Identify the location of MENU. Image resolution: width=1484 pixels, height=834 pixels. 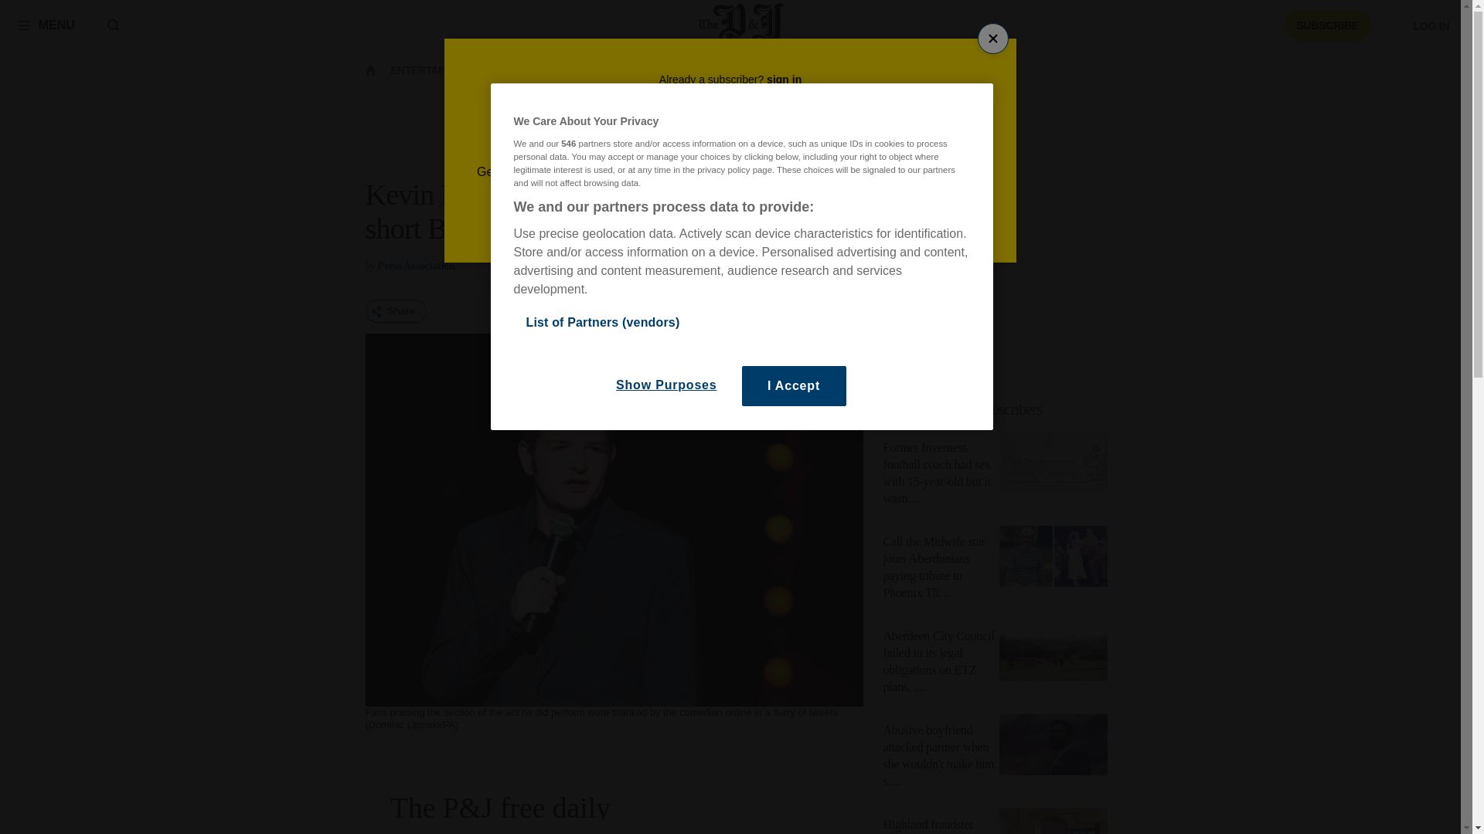
(46, 25).